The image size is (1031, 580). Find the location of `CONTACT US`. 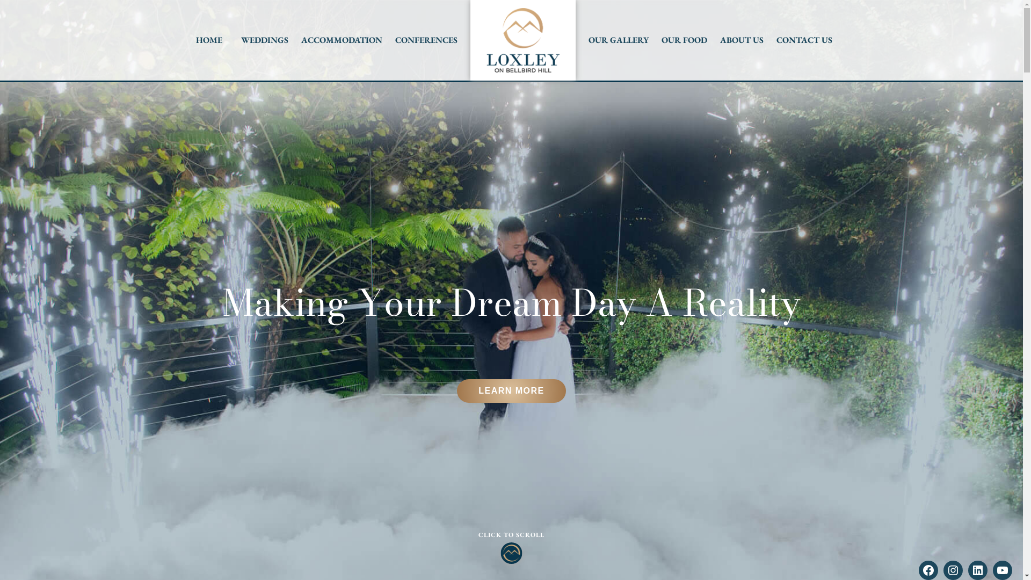

CONTACT US is located at coordinates (804, 40).